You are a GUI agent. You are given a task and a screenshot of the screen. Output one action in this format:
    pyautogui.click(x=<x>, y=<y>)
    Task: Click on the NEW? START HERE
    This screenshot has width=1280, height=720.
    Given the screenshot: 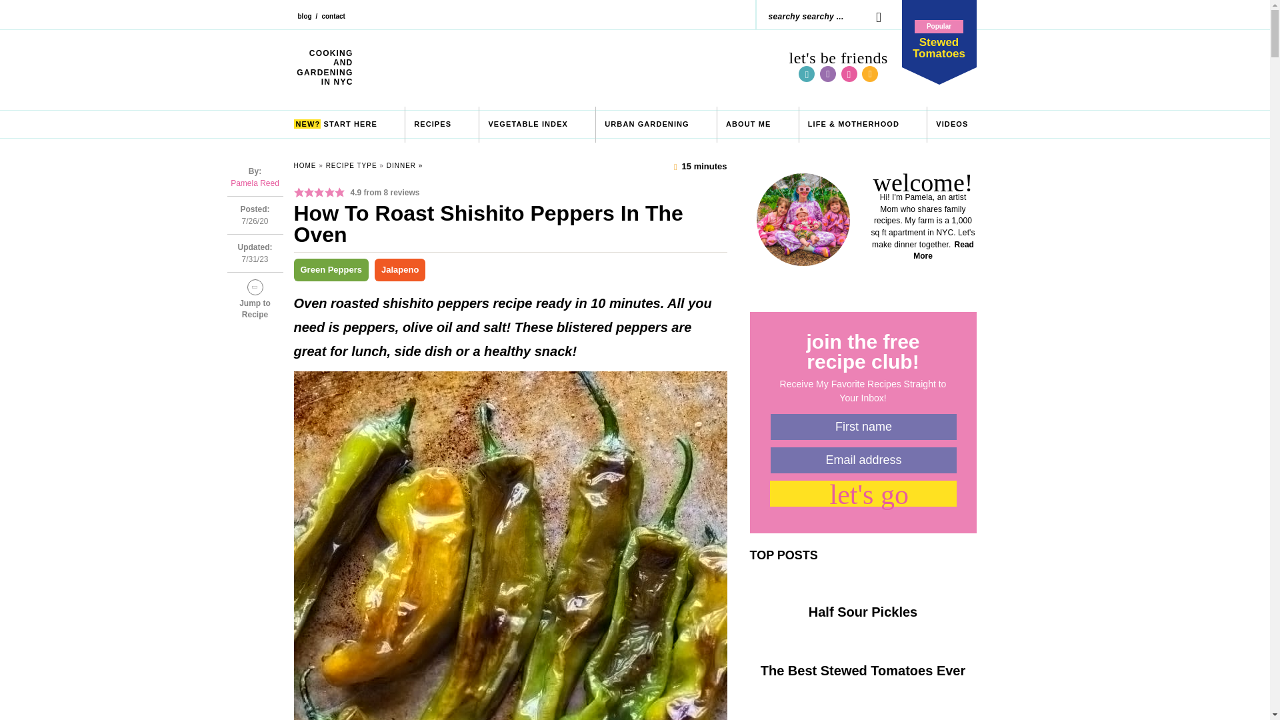 What is the action you would take?
    pyautogui.click(x=938, y=33)
    